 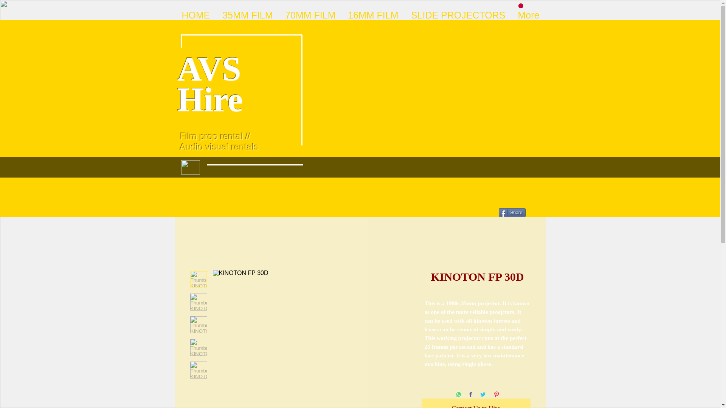 I want to click on SLIDE PROJECTORS, so click(x=457, y=14).